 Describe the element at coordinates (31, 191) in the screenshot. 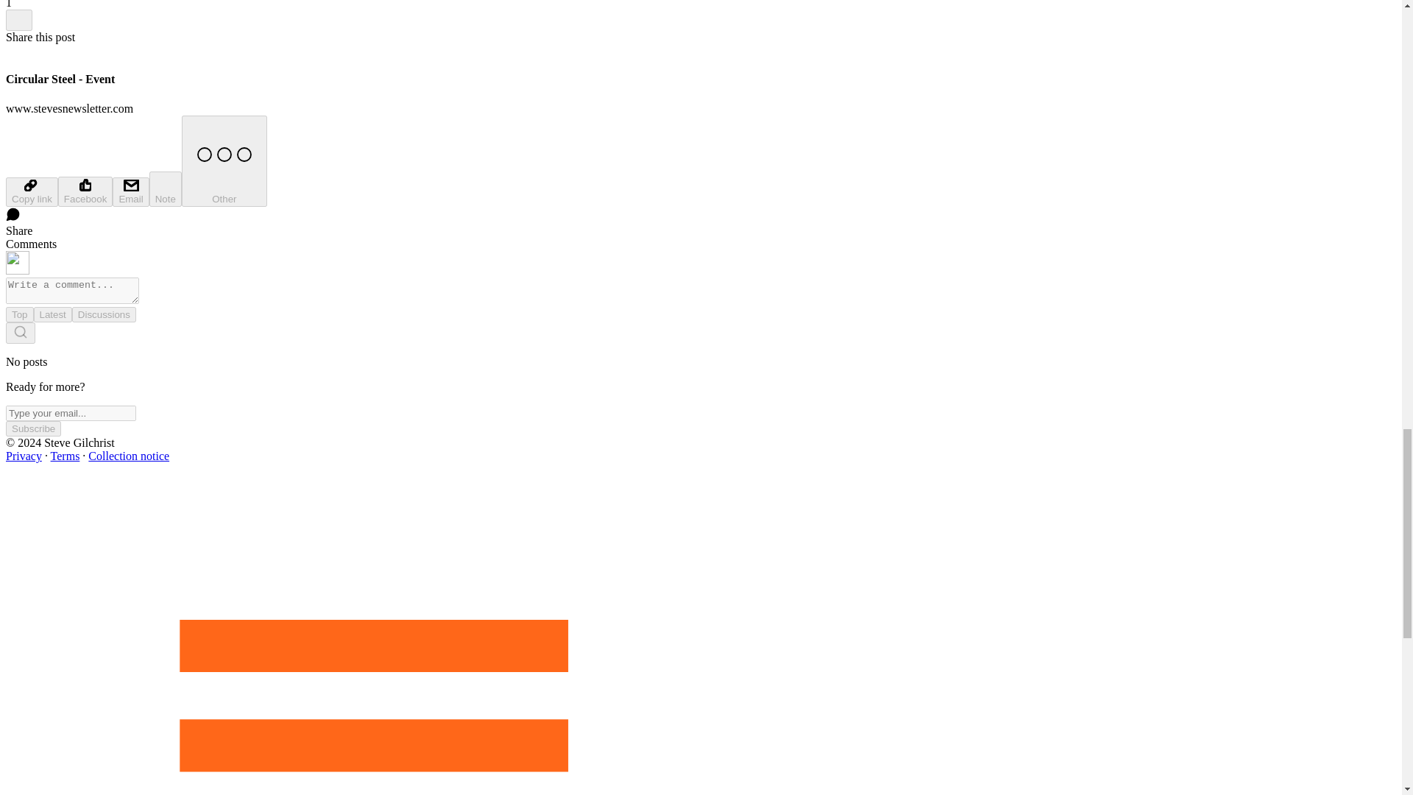

I see `Copy link` at that location.